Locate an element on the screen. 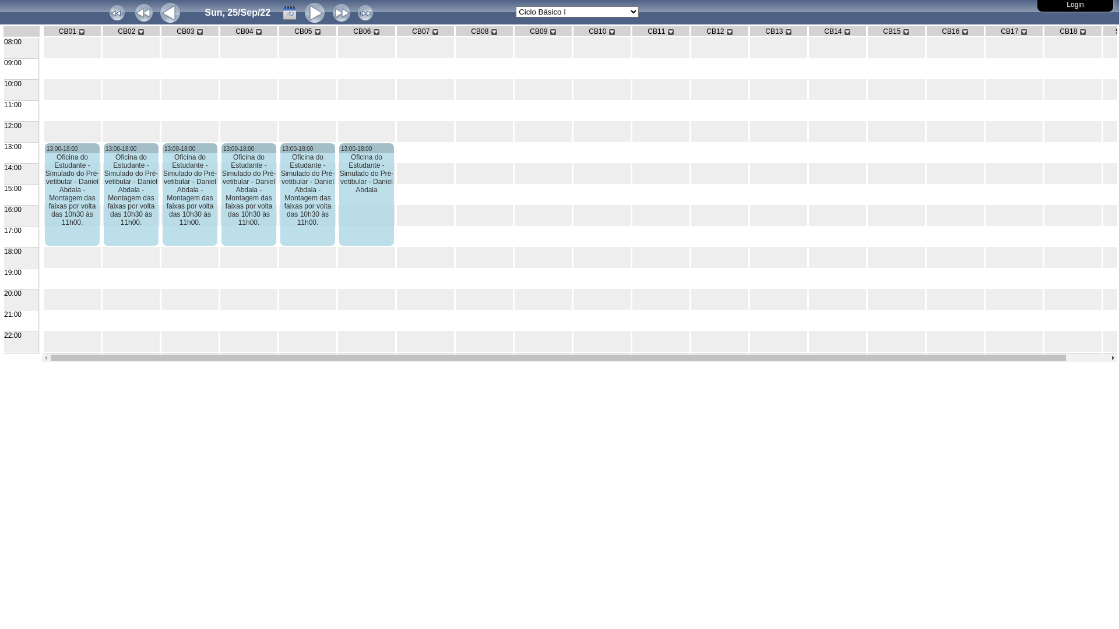 This screenshot has height=629, width=1119. ... is located at coordinates (290, 13).